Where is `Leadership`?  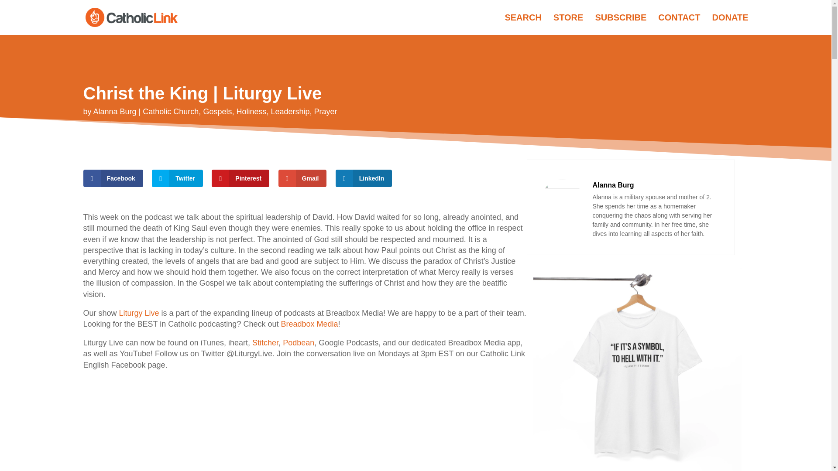 Leadership is located at coordinates (290, 112).